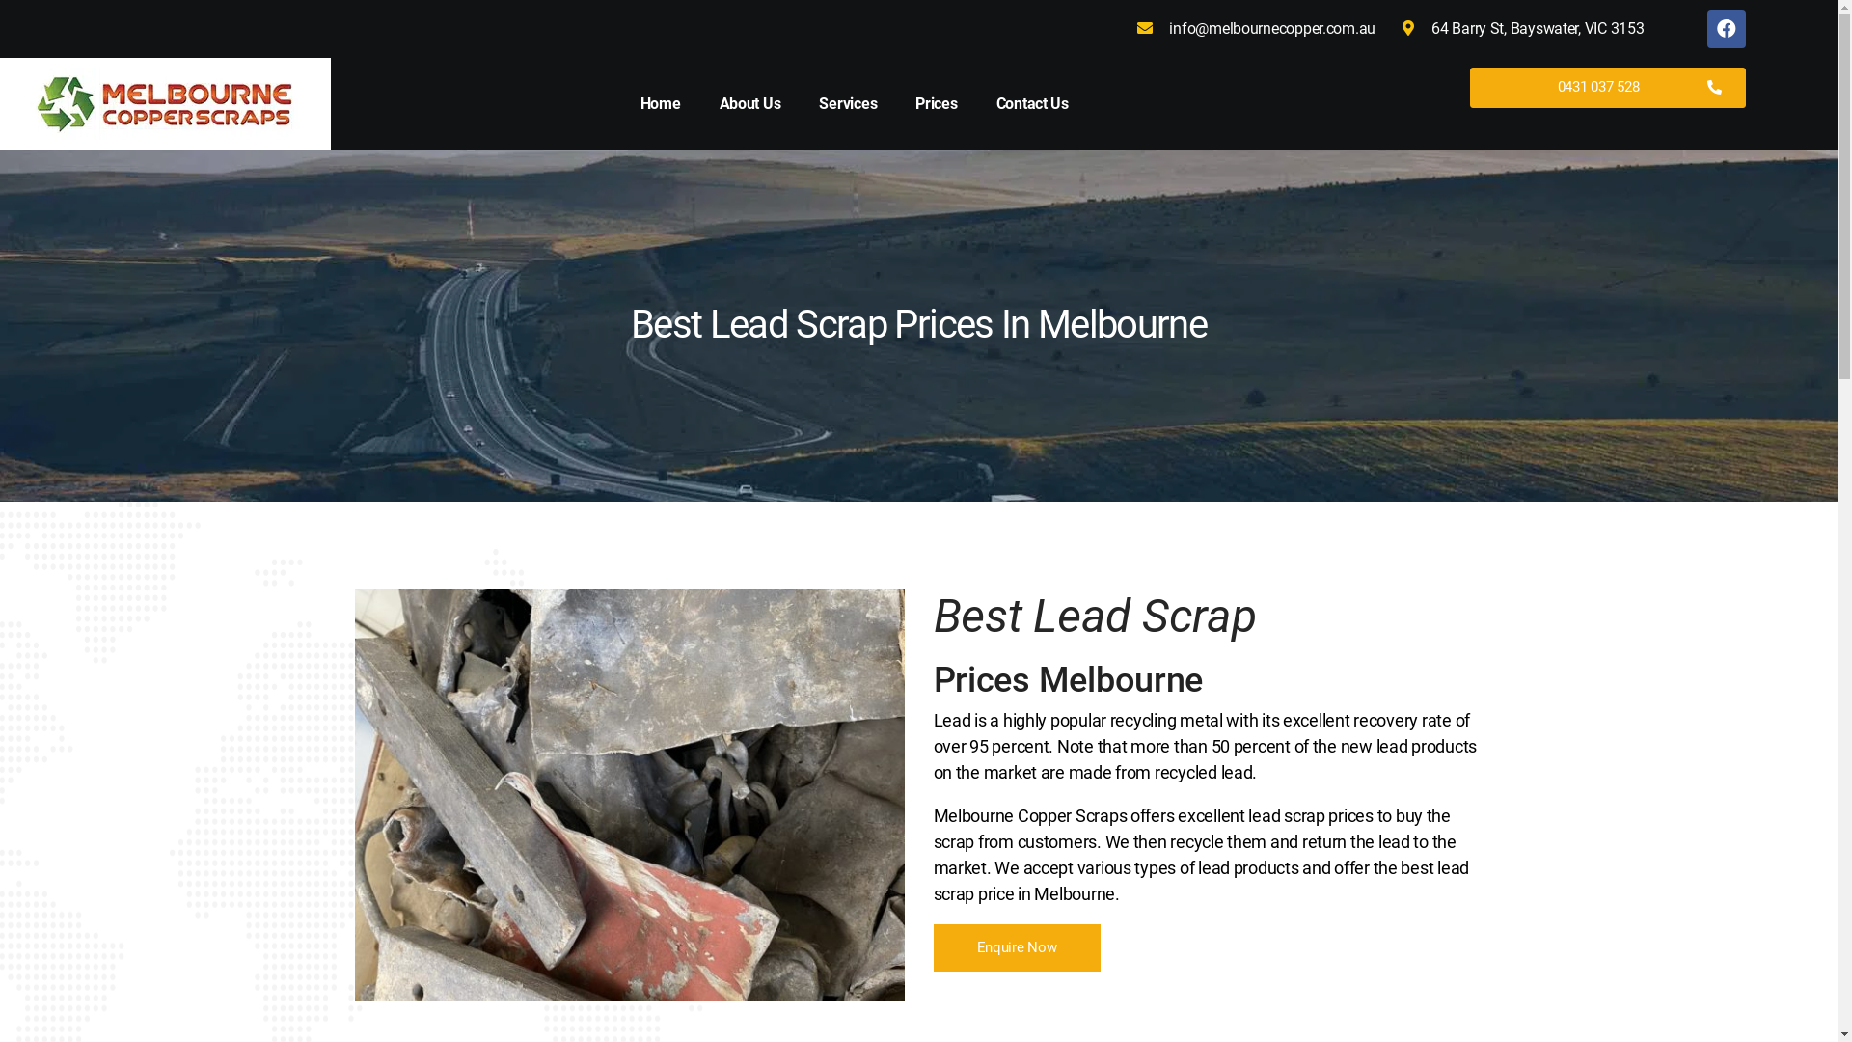 The width and height of the screenshot is (1852, 1042). What do you see at coordinates (848, 103) in the screenshot?
I see `Services` at bounding box center [848, 103].